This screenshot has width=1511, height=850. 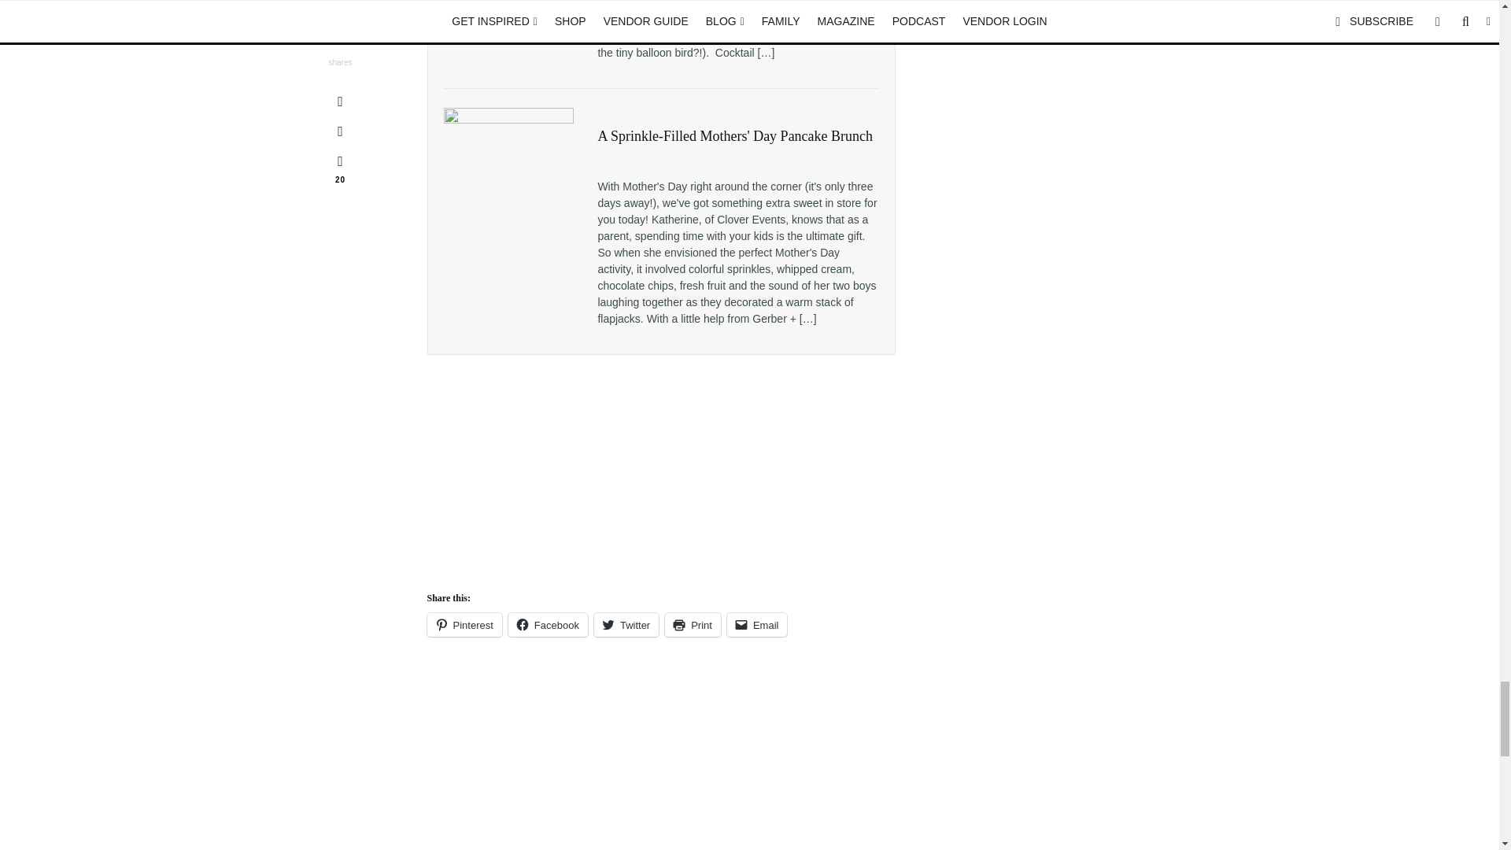 I want to click on Click to share on Facebook, so click(x=548, y=624).